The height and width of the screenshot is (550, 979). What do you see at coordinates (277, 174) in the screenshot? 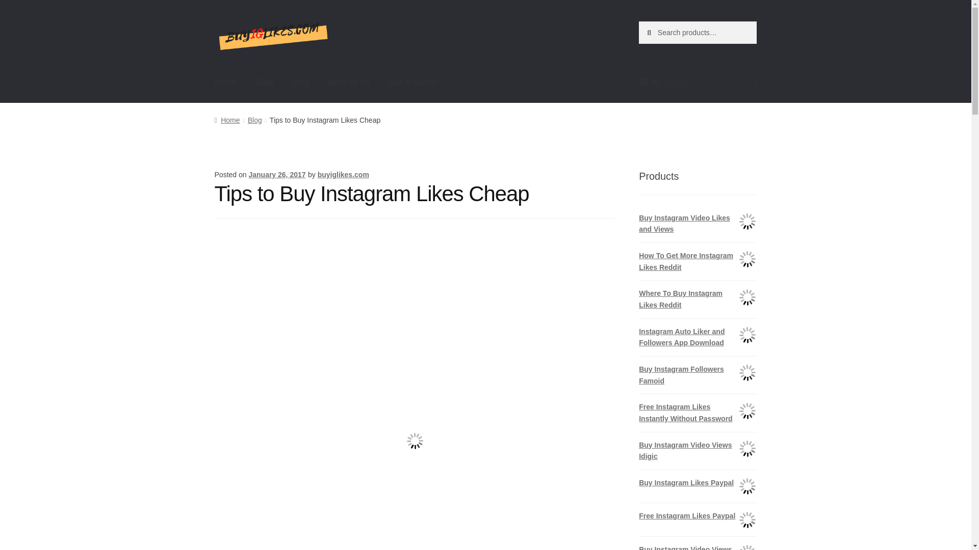
I see `January 26, 2017` at bounding box center [277, 174].